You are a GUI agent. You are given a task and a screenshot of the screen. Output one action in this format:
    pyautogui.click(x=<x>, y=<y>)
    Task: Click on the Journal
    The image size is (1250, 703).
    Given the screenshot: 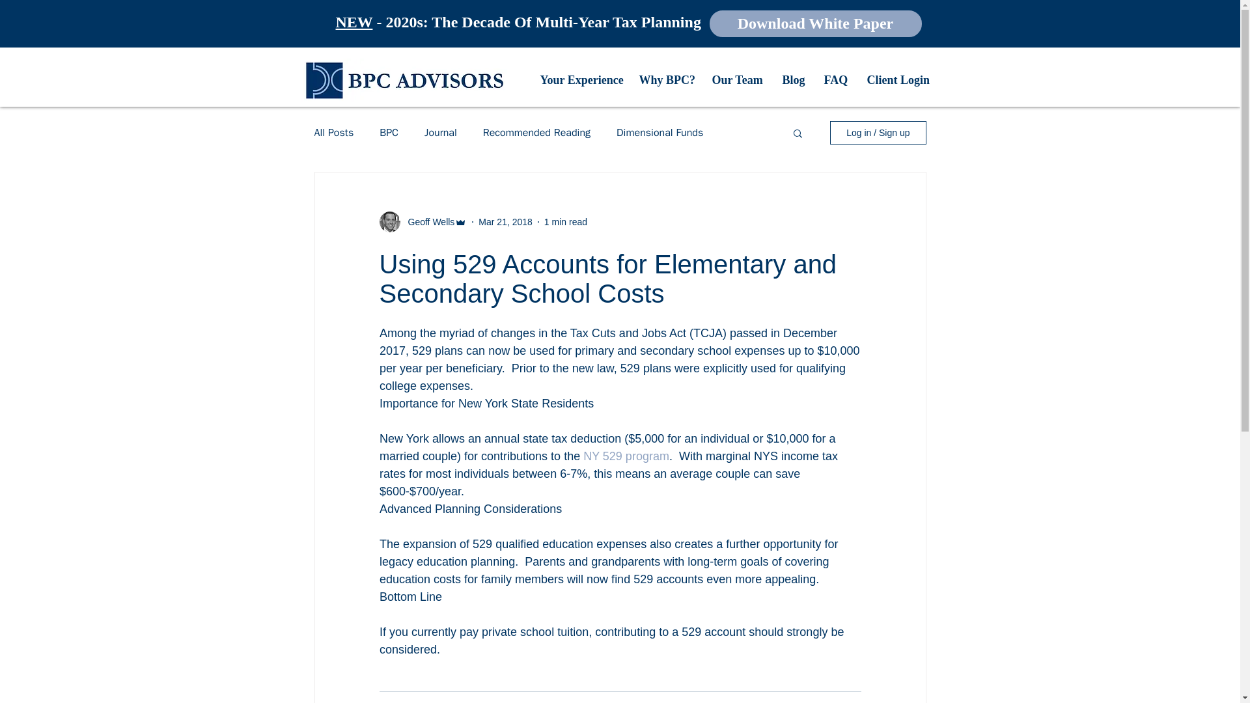 What is the action you would take?
    pyautogui.click(x=441, y=133)
    